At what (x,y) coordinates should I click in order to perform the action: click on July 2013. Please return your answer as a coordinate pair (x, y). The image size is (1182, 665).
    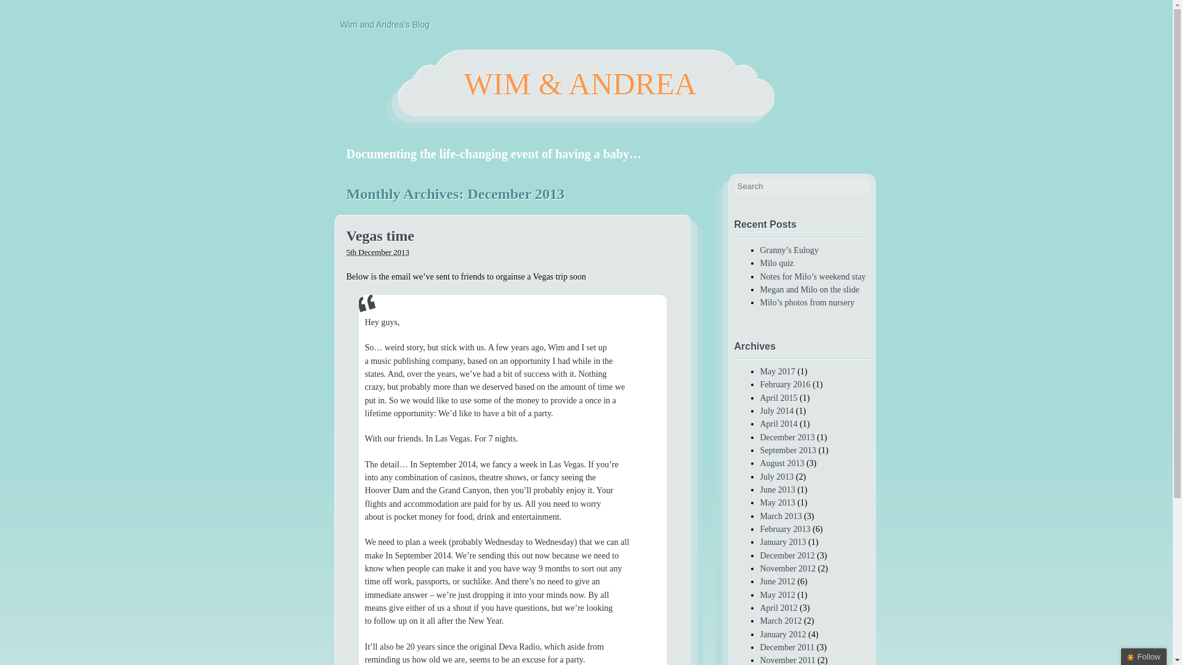
    Looking at the image, I should click on (776, 477).